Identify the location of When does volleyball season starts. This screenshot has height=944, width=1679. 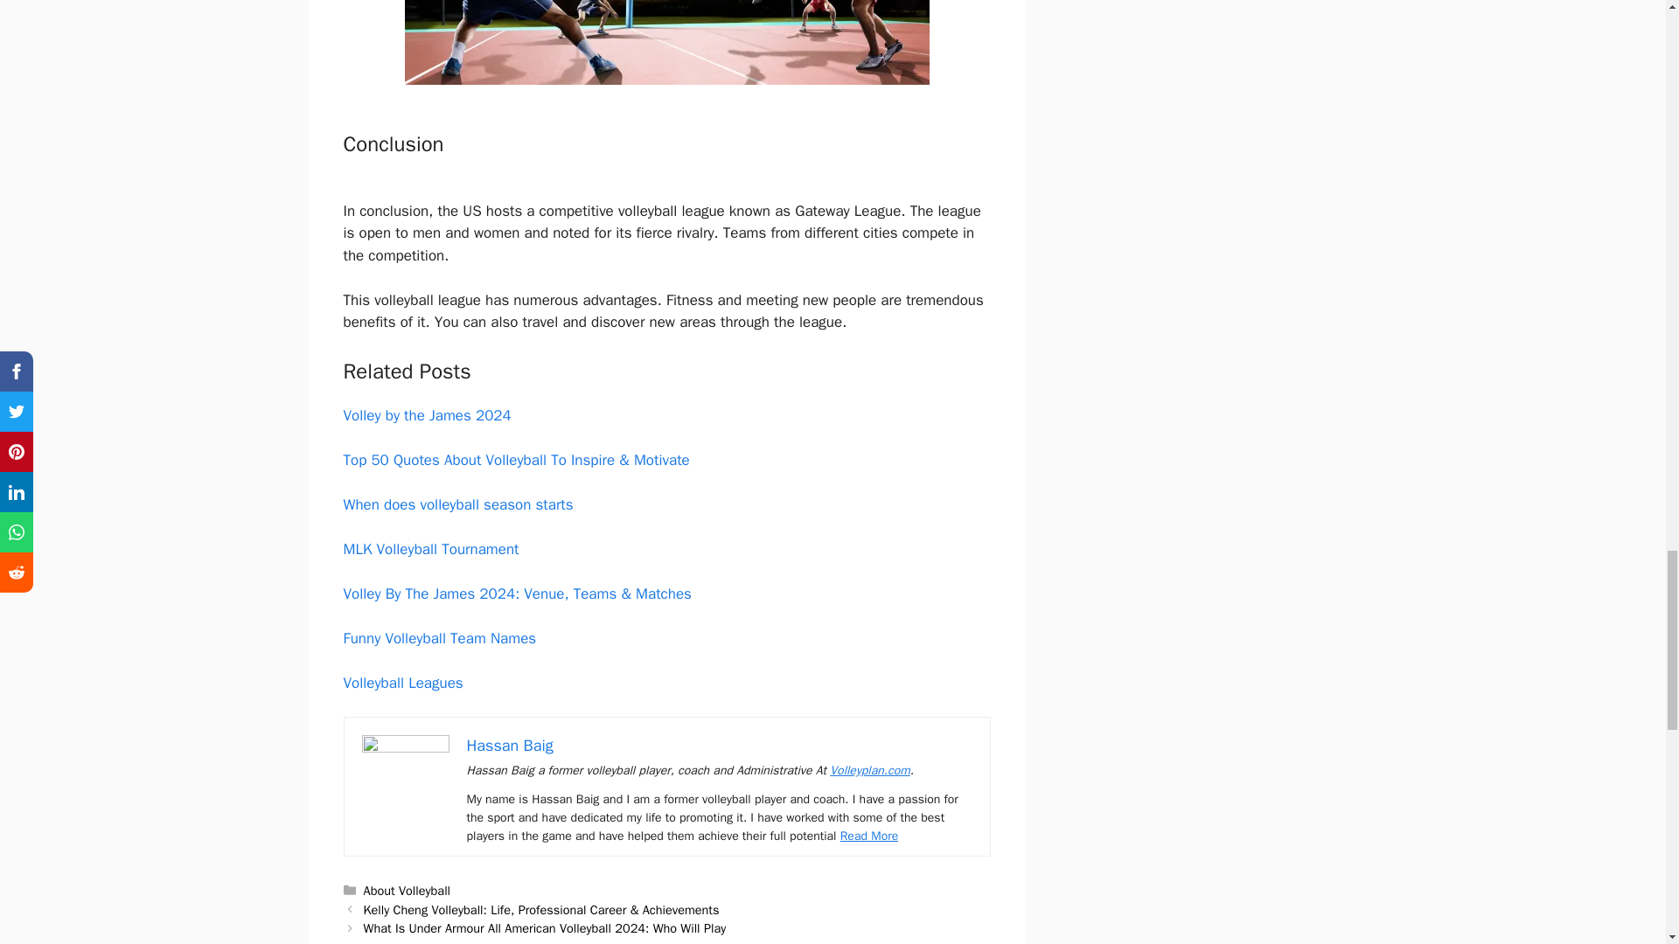
(456, 504).